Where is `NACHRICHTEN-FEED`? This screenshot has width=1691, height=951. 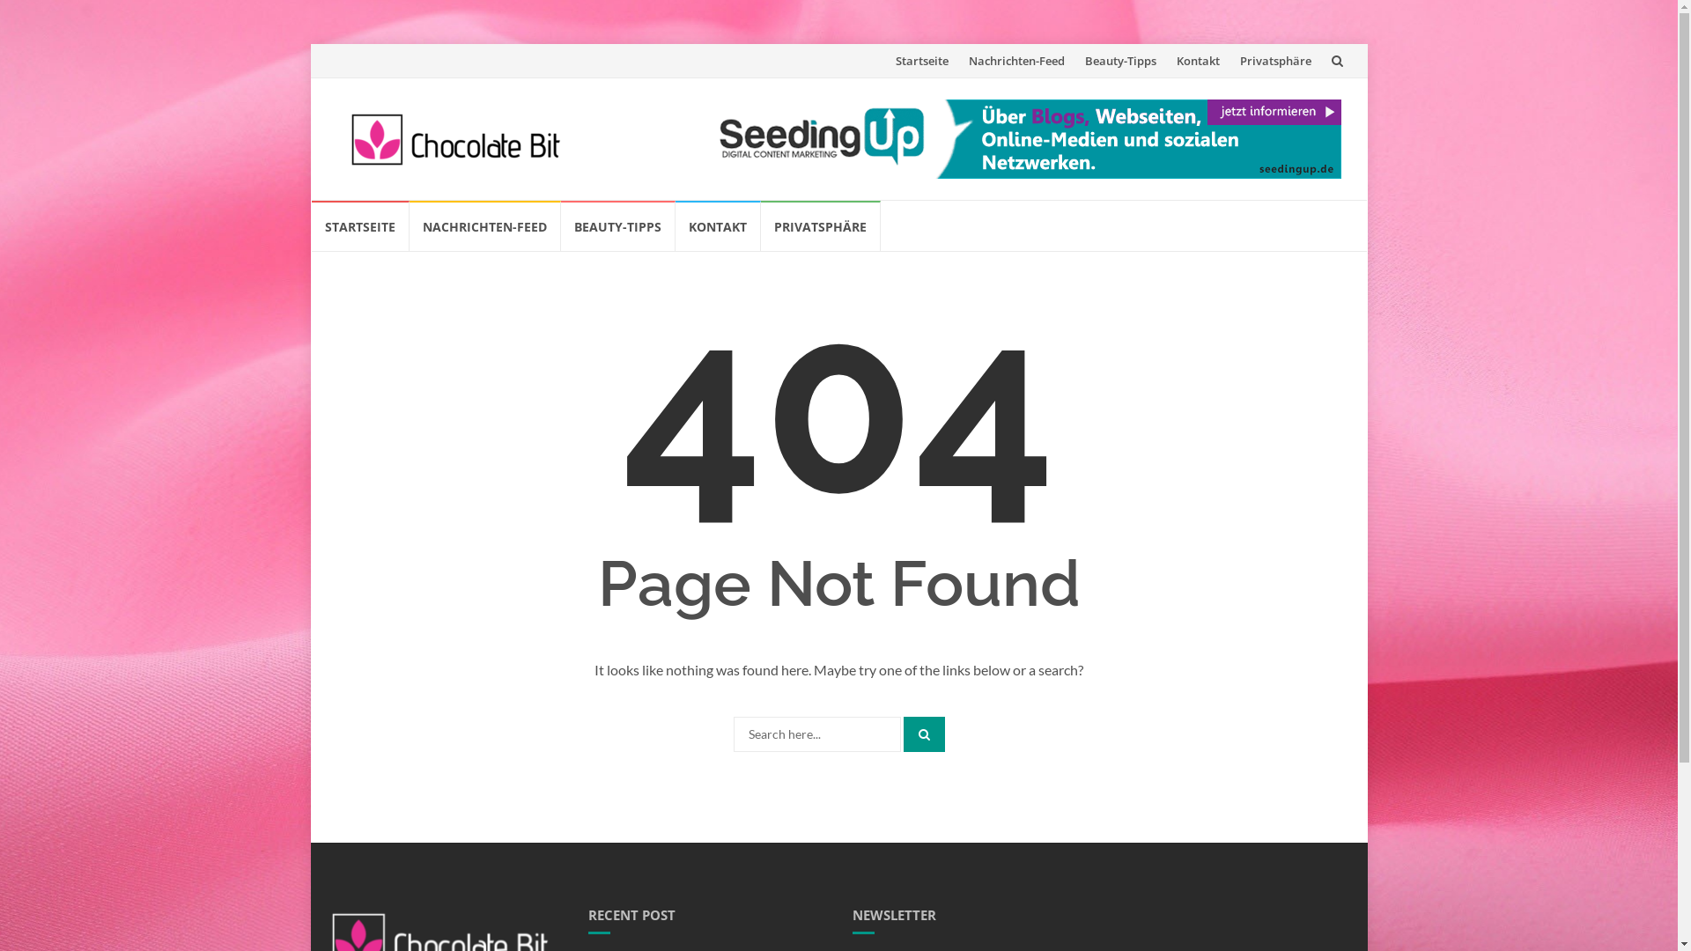
NACHRICHTEN-FEED is located at coordinates (484, 225).